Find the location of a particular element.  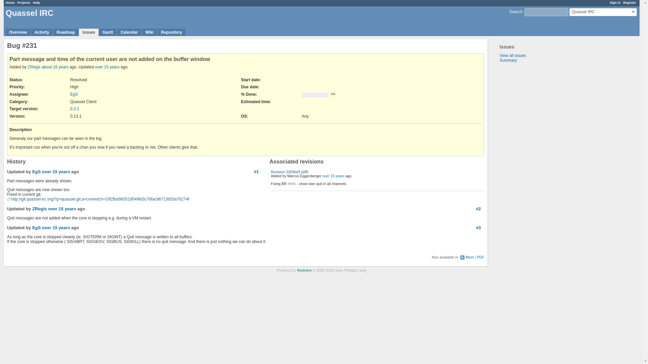

Revision 33f2fbd9 is located at coordinates (285, 172).